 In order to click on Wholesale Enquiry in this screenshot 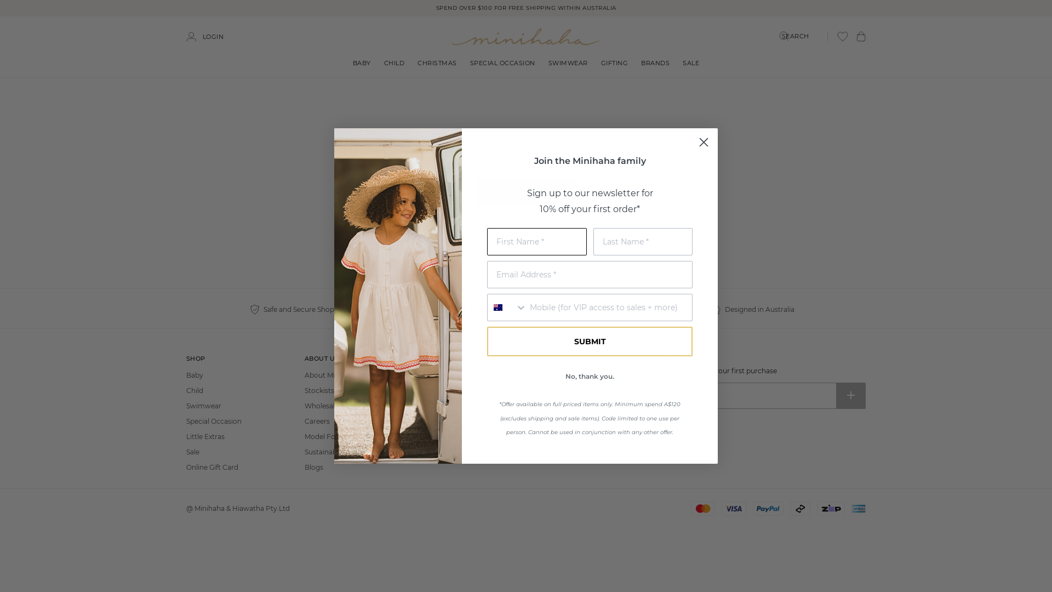, I will do `click(335, 406)`.